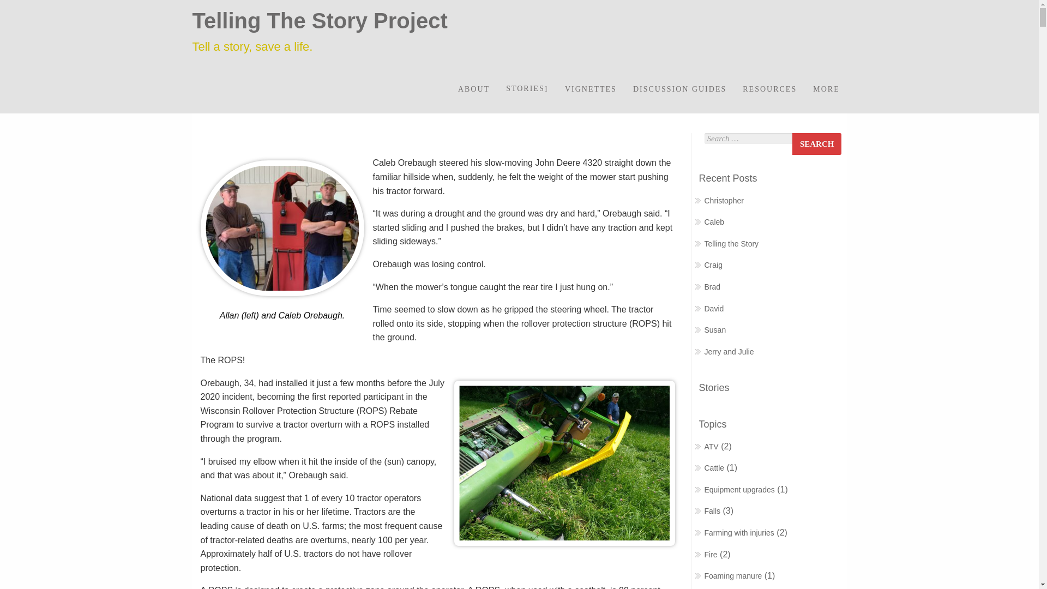  Describe the element at coordinates (527, 89) in the screenshot. I see `STORIES` at that location.